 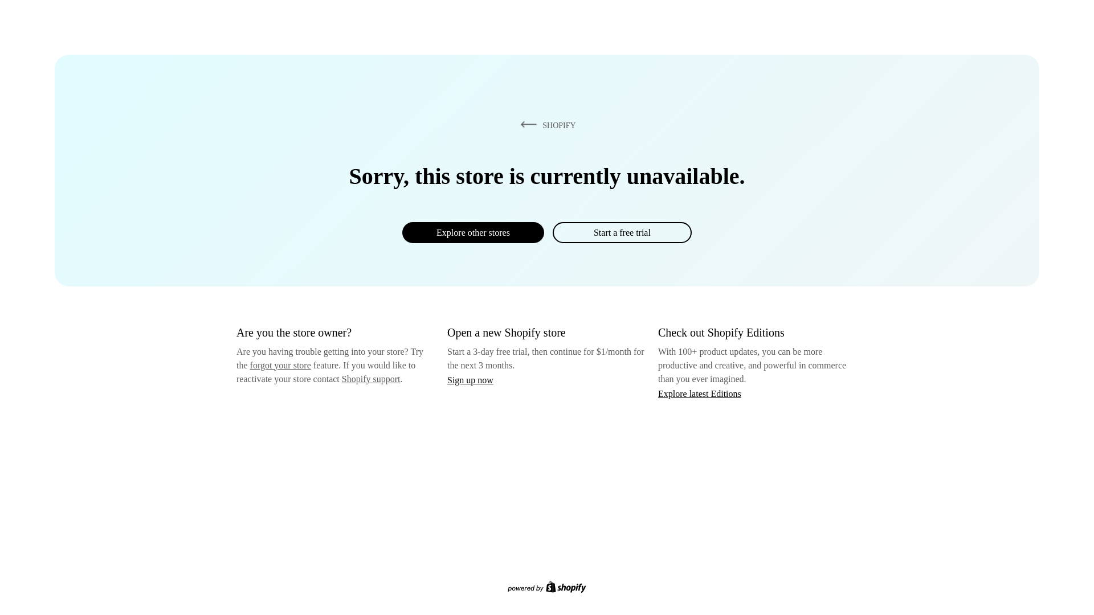 What do you see at coordinates (622, 232) in the screenshot?
I see `Start a free trial` at bounding box center [622, 232].